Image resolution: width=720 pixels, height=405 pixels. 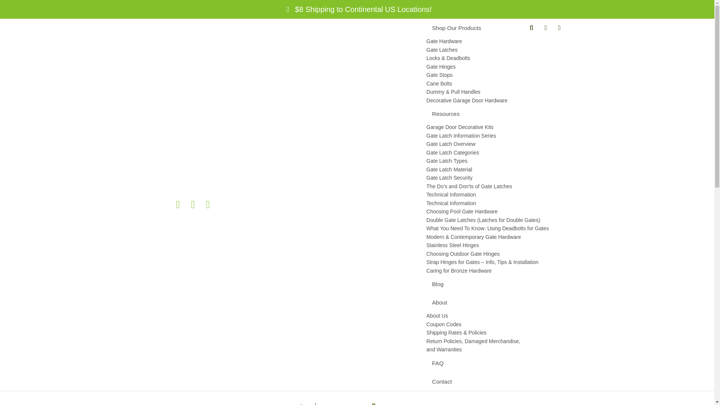 I want to click on Gate Latch Information Series, so click(x=475, y=136).